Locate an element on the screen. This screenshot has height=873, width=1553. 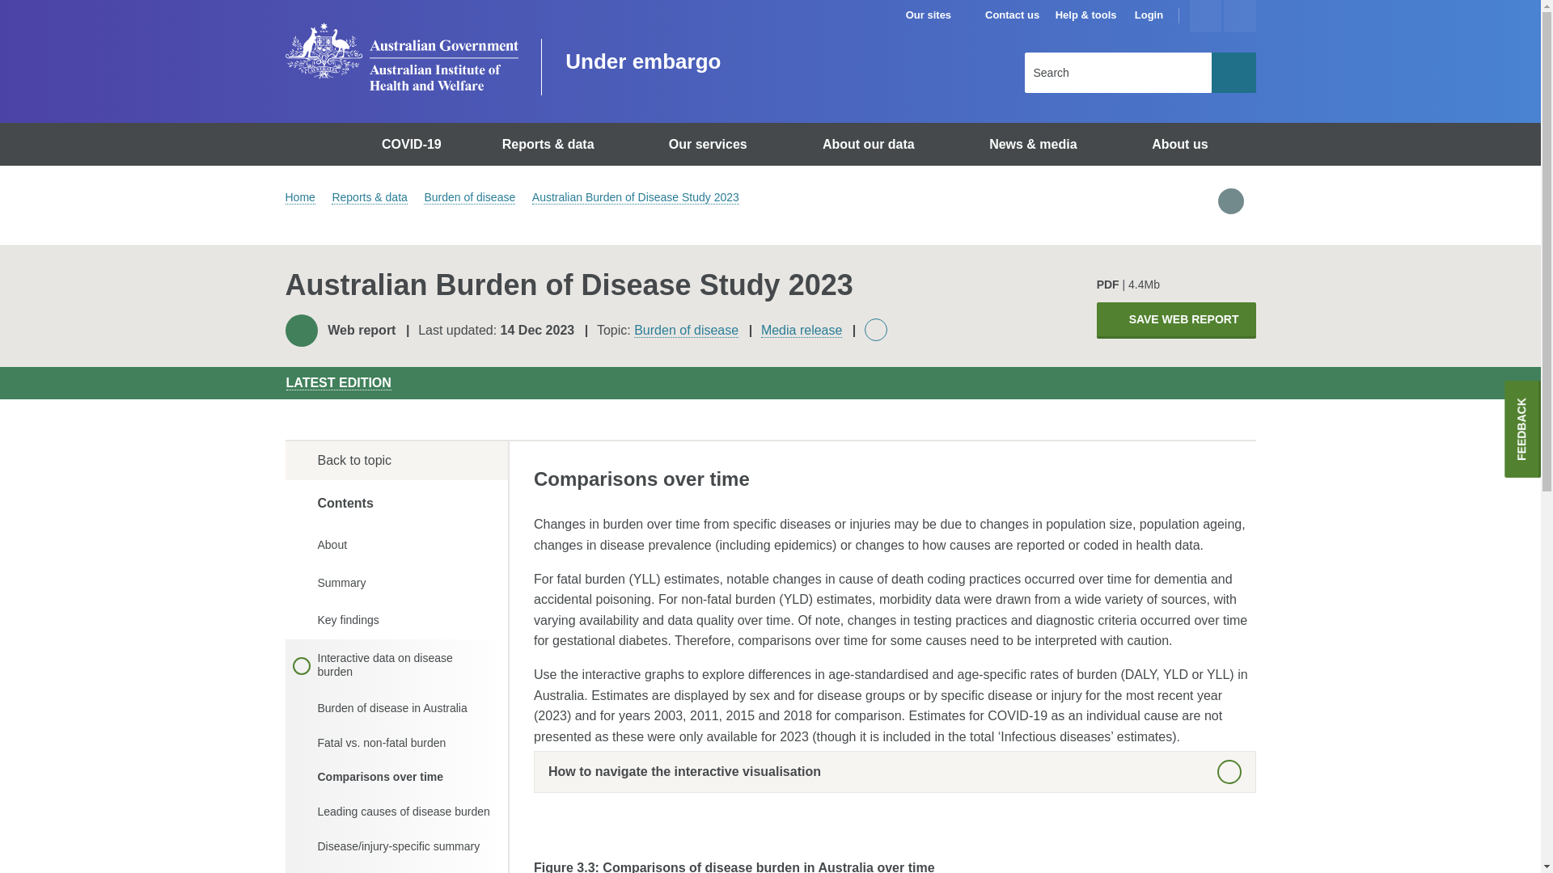
Login is located at coordinates (1149, 15).